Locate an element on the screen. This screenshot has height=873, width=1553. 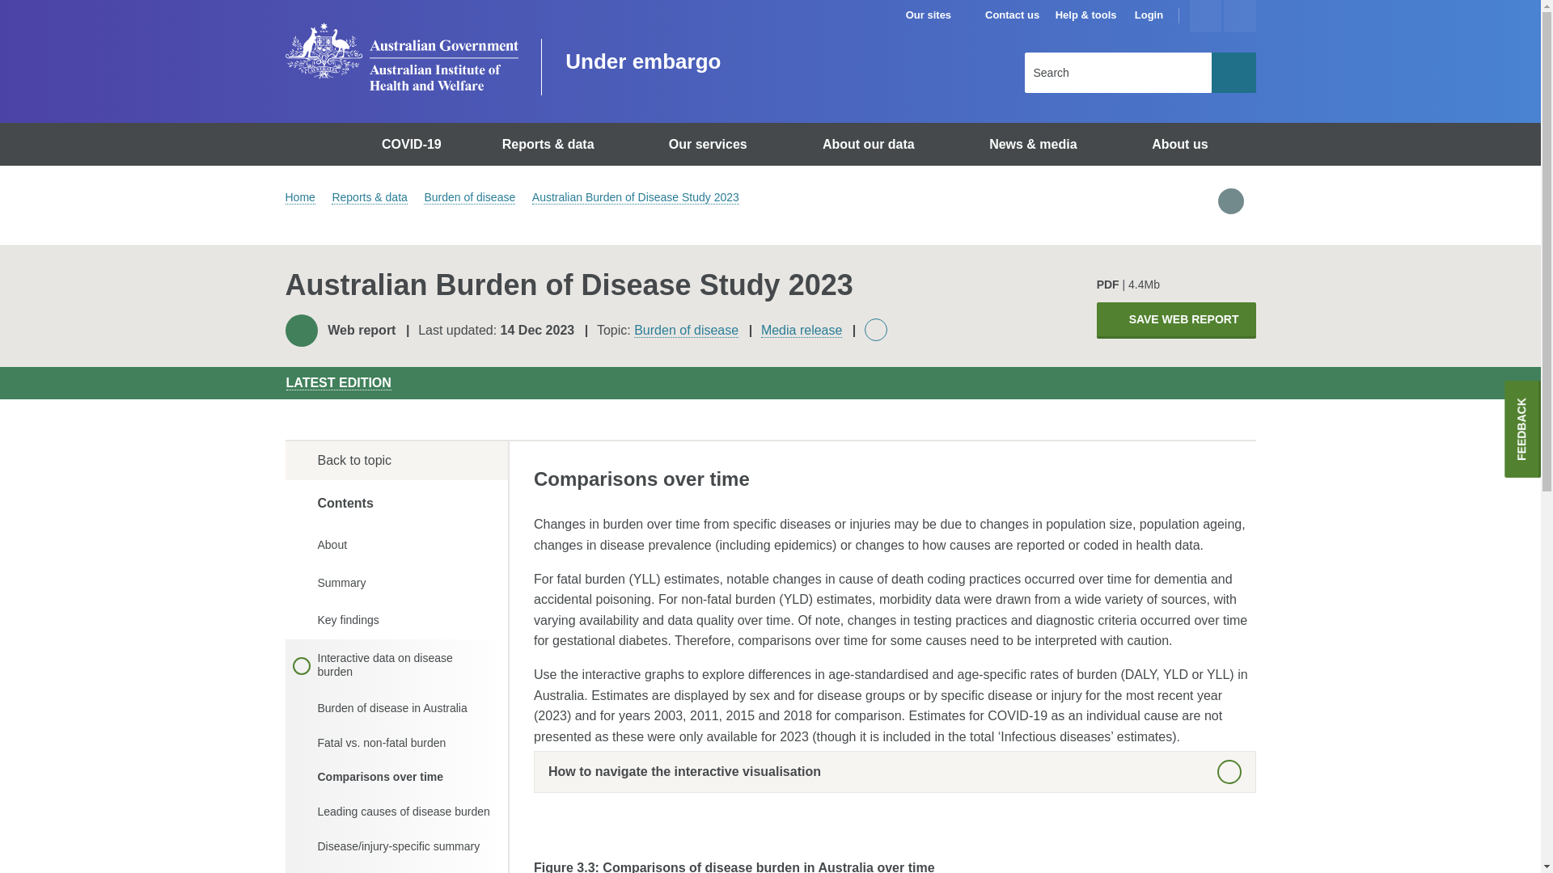
Login is located at coordinates (1149, 15).